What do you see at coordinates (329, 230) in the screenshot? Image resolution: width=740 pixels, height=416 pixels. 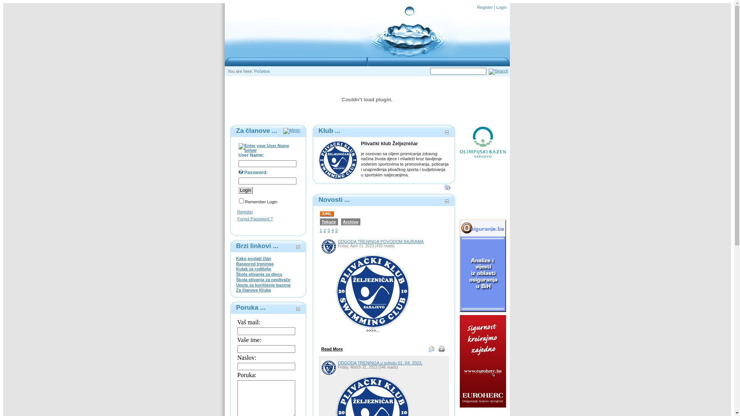 I see `3` at bounding box center [329, 230].